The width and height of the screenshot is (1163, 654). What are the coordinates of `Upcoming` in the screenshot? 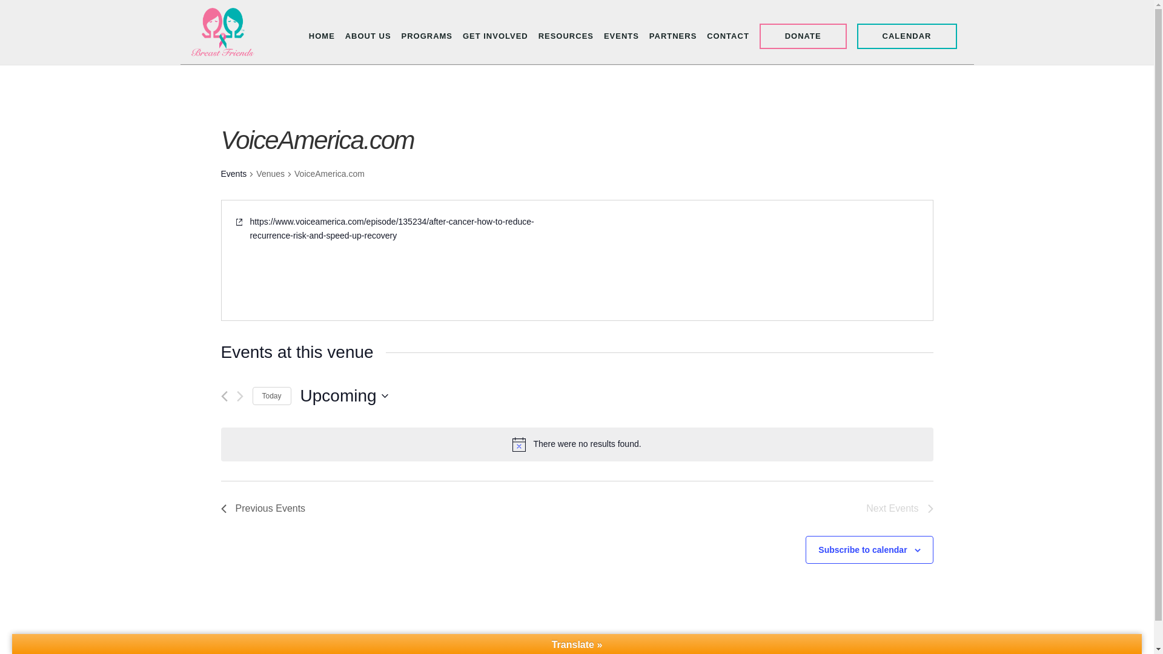 It's located at (344, 395).